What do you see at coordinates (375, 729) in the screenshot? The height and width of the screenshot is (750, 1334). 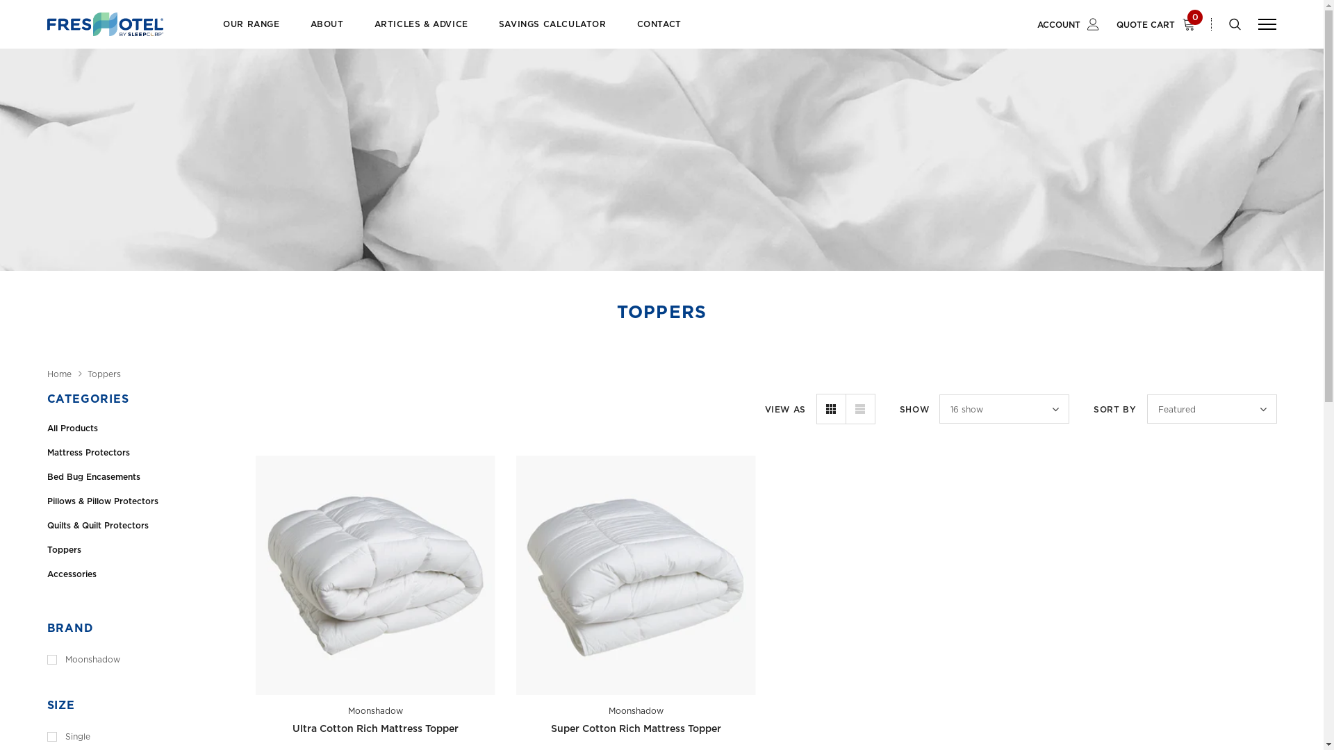 I see `Ultra Cotton Rich Mattress Topper` at bounding box center [375, 729].